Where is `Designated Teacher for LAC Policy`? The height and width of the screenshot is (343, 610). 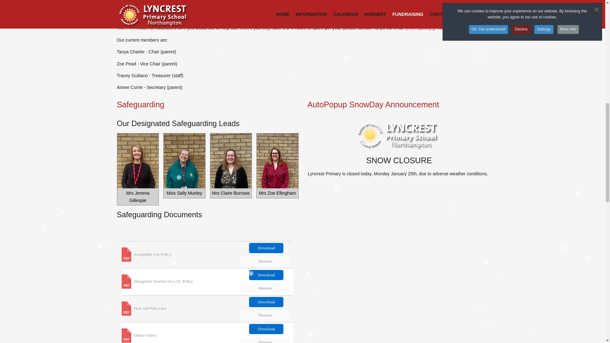 Designated Teacher for LAC Policy is located at coordinates (163, 281).